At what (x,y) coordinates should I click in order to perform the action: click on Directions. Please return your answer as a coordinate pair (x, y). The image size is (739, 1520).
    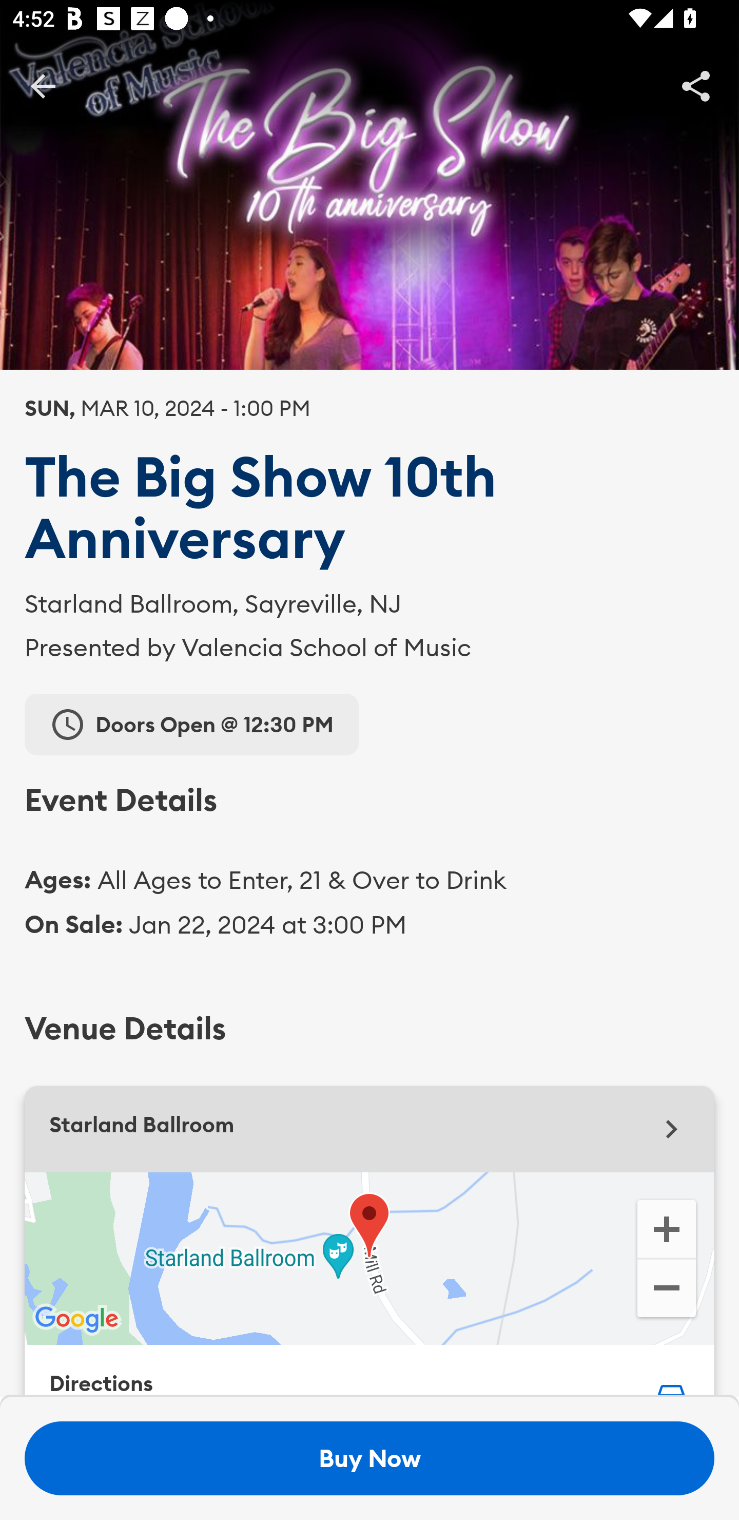
    Looking at the image, I should click on (369, 1371).